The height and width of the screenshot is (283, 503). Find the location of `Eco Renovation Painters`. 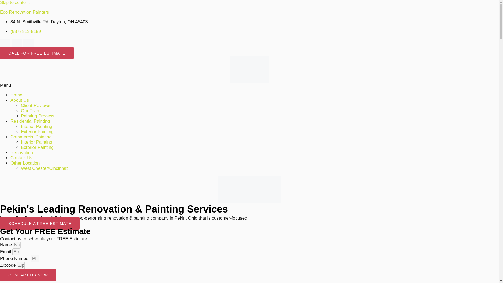

Eco Renovation Painters is located at coordinates (24, 12).